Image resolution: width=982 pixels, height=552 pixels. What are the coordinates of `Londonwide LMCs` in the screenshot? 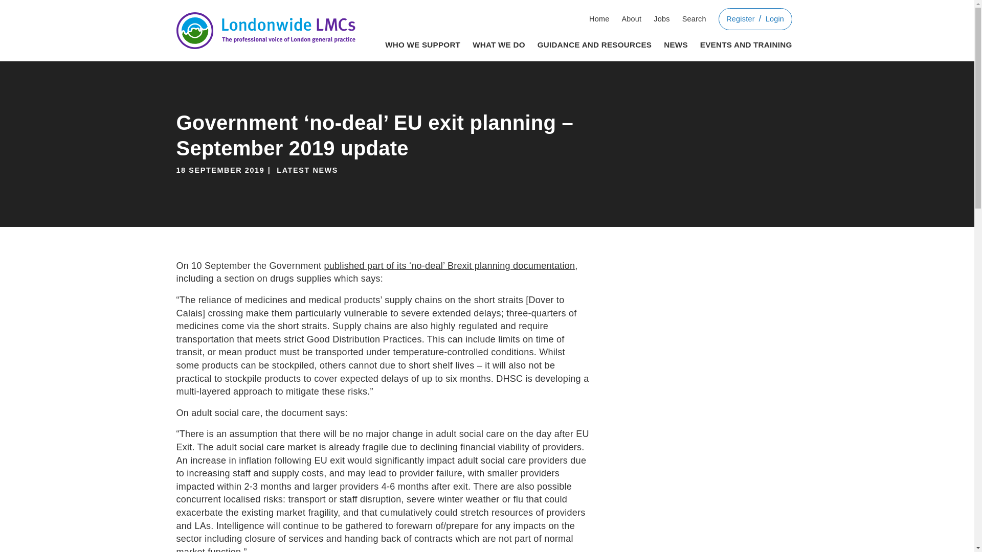 It's located at (265, 31).